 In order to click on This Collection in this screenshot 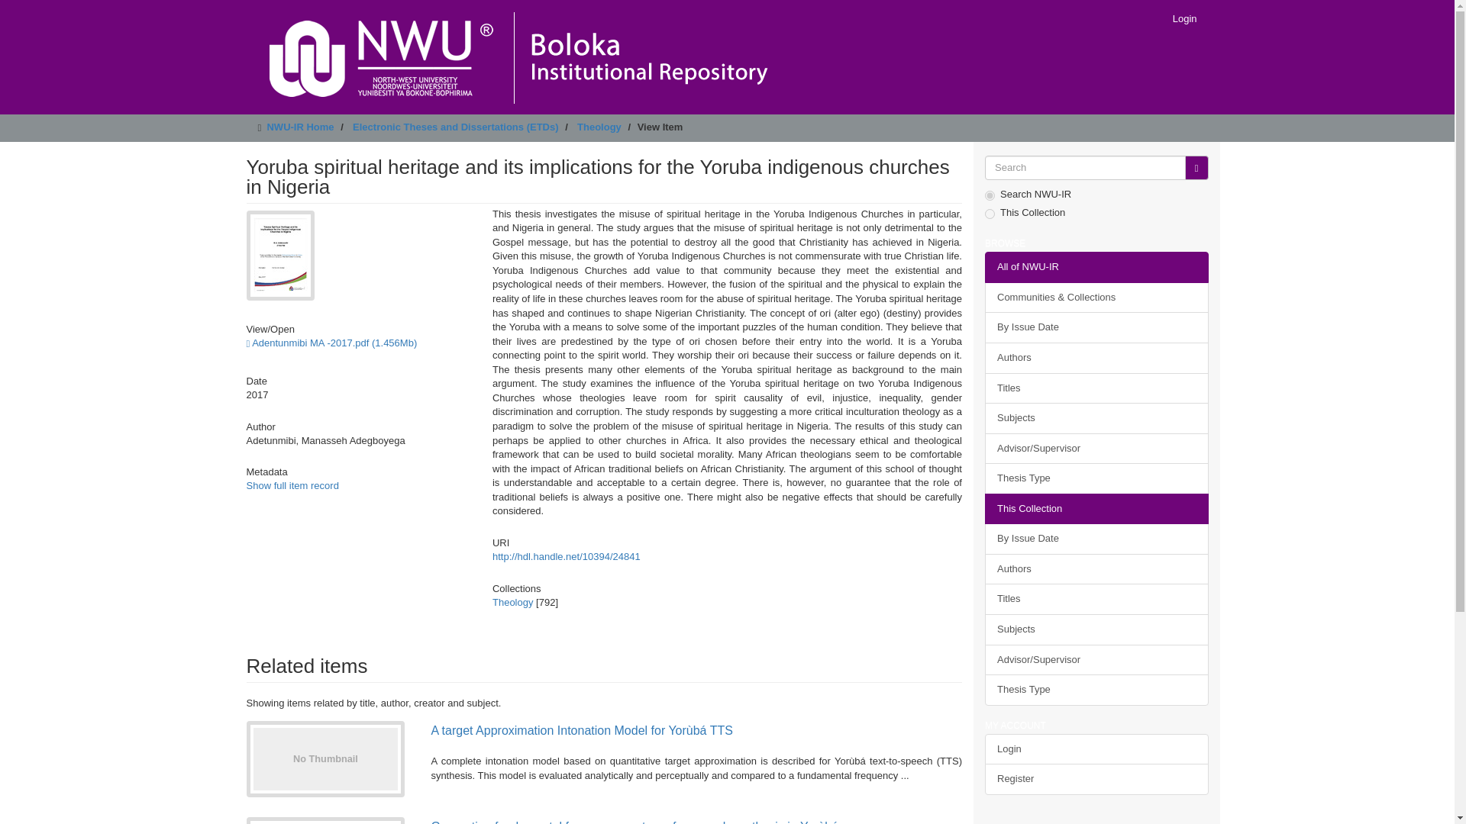, I will do `click(1096, 508)`.